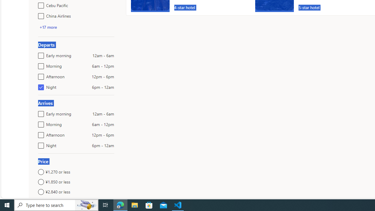 The image size is (375, 211). Describe the element at coordinates (40, 134) in the screenshot. I see `Afternoon12pm - 6pm` at that location.